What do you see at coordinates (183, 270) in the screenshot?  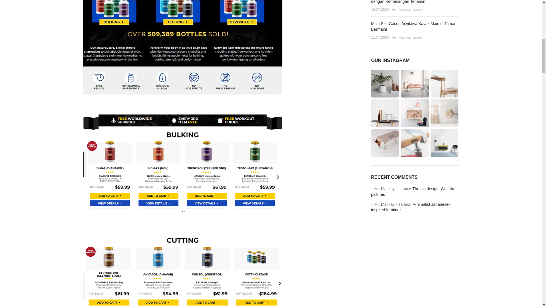 I see `steroids bulking tablets` at bounding box center [183, 270].